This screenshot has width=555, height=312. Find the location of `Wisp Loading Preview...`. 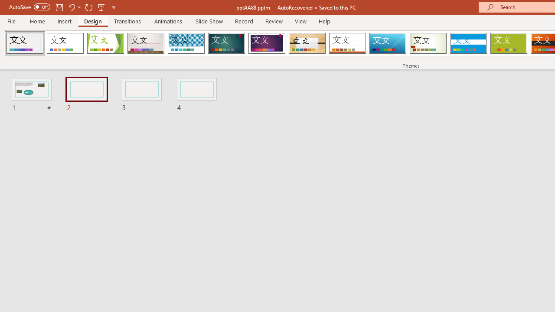

Wisp Loading Preview... is located at coordinates (428, 43).